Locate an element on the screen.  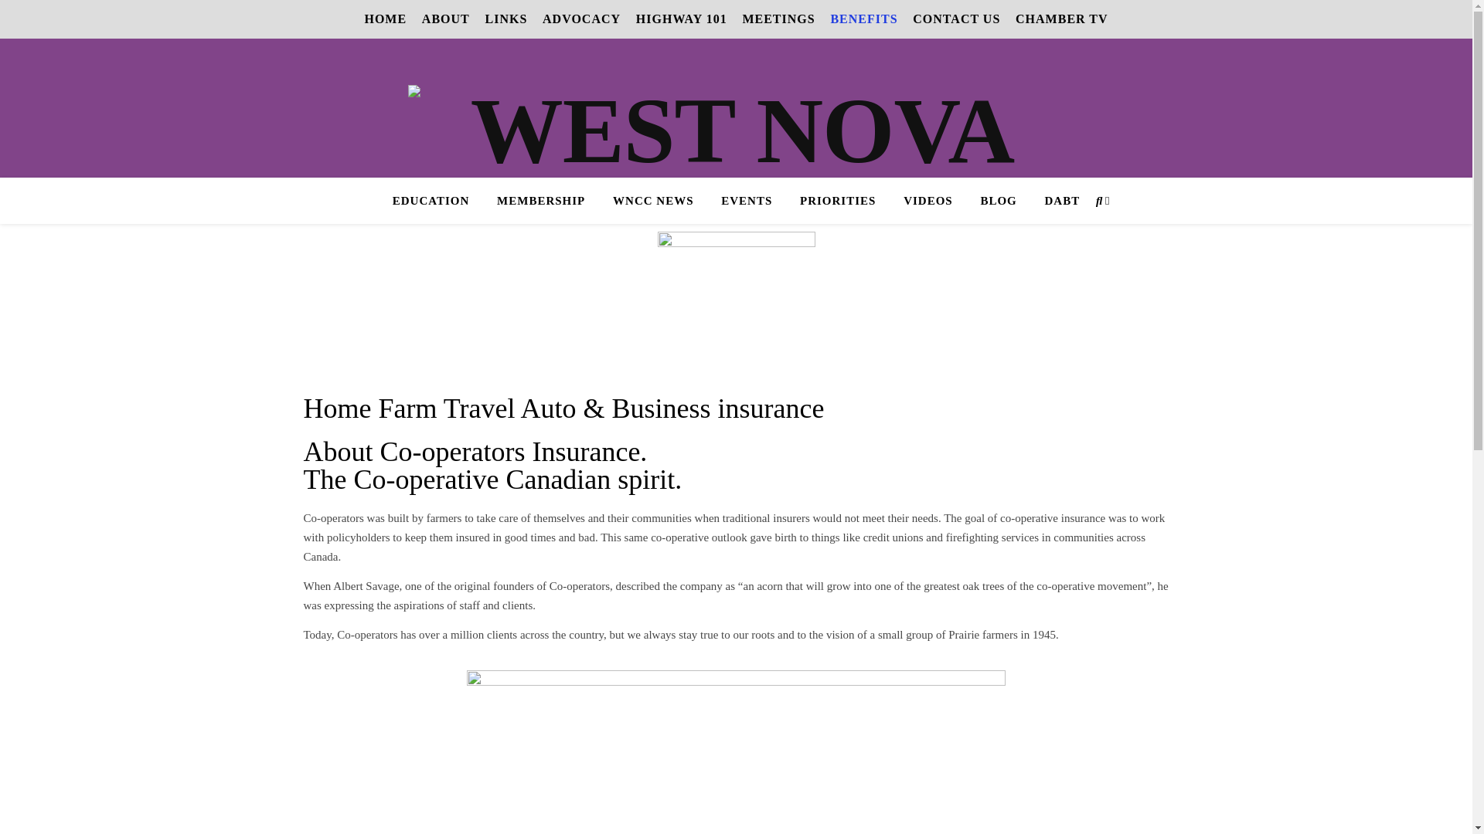
HOME is located at coordinates (391, 19).